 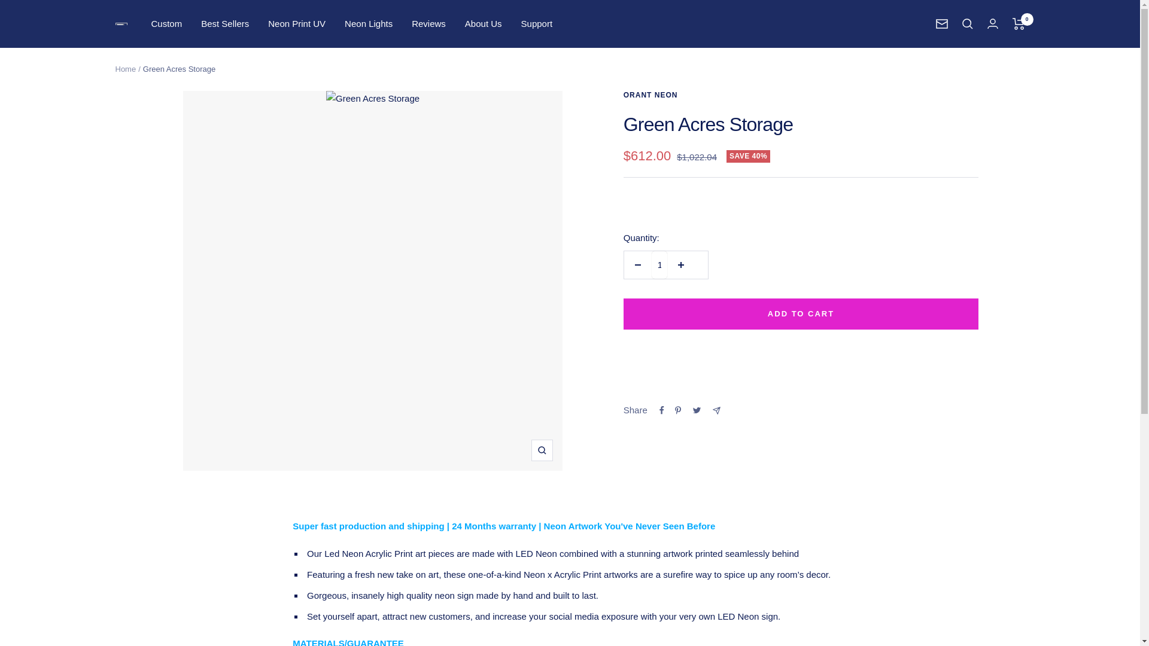 What do you see at coordinates (296, 24) in the screenshot?
I see `Neon Print UV` at bounding box center [296, 24].